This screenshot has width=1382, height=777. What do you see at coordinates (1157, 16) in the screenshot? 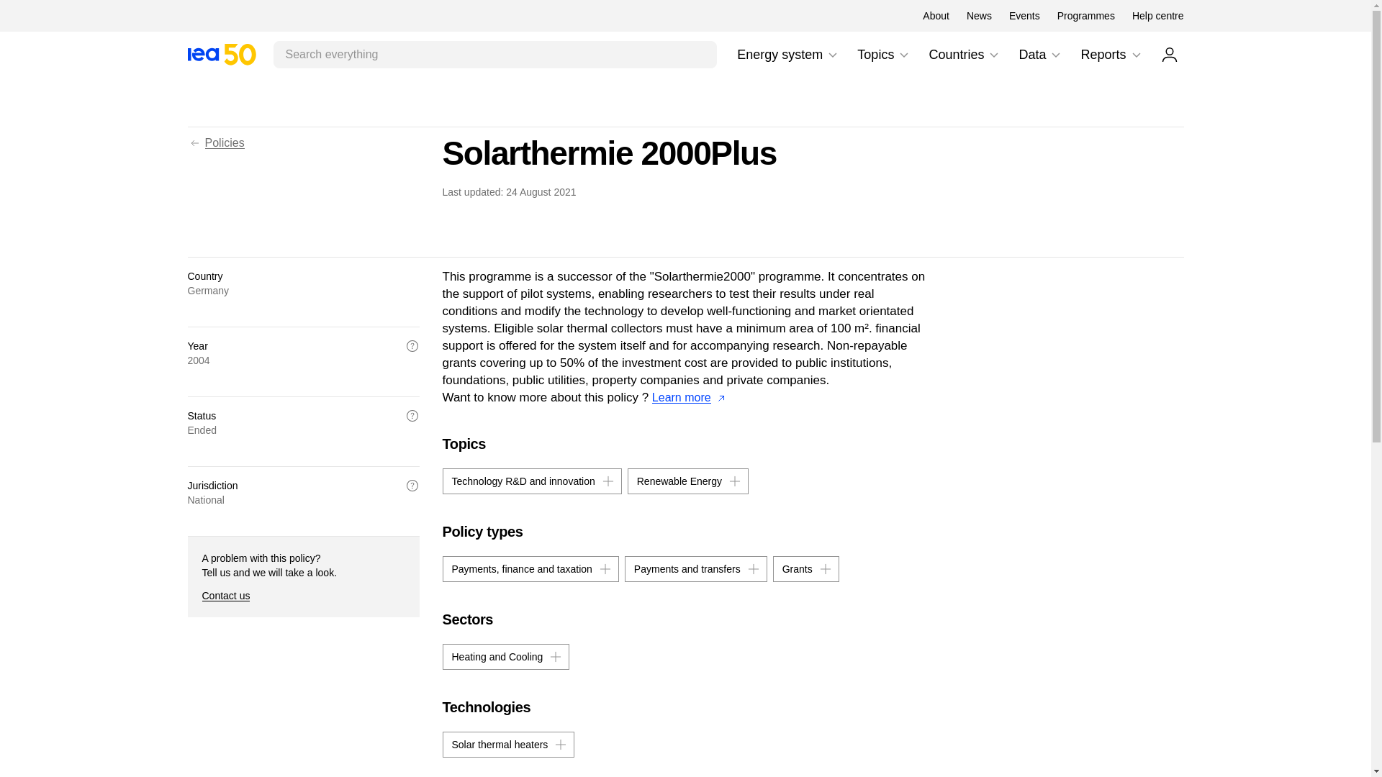
I see `IEA` at bounding box center [1157, 16].